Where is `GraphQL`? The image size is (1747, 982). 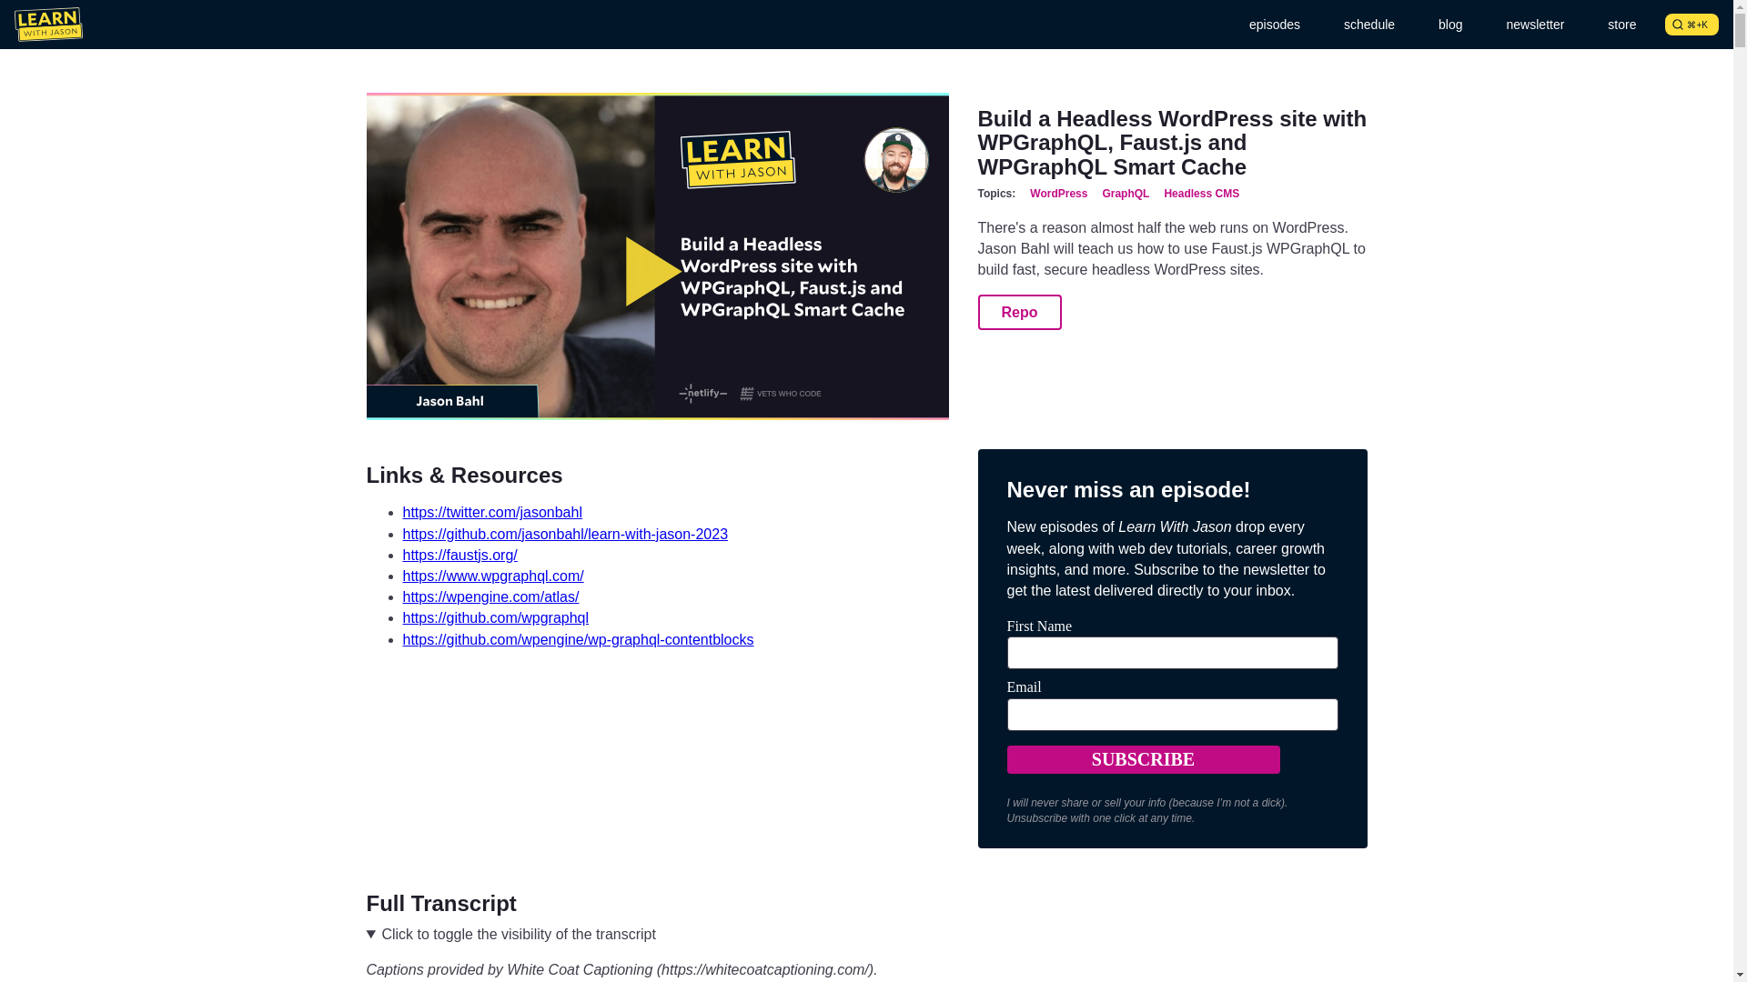 GraphQL is located at coordinates (1126, 194).